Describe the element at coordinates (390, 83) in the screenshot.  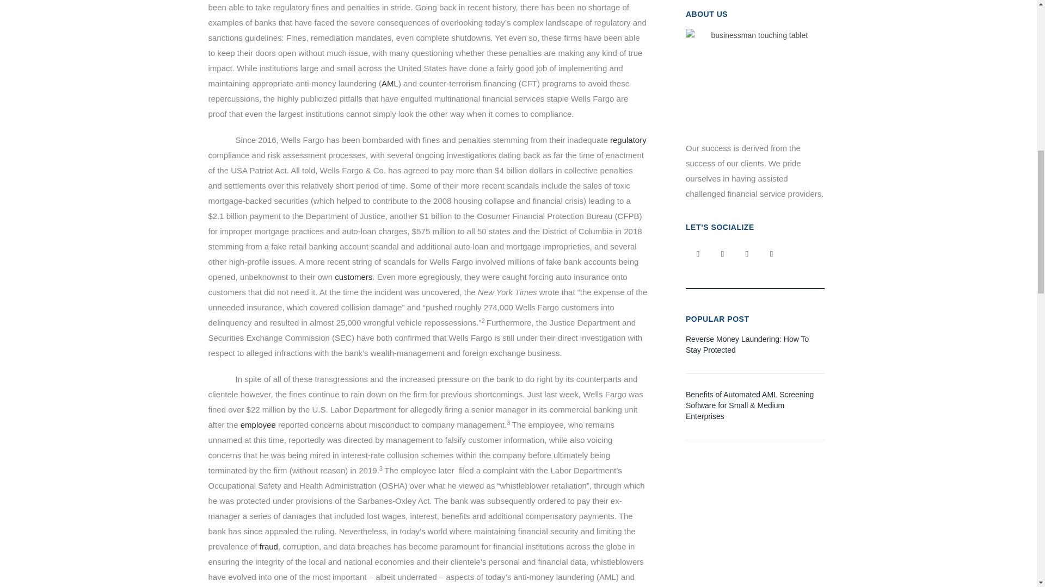
I see `AML` at that location.